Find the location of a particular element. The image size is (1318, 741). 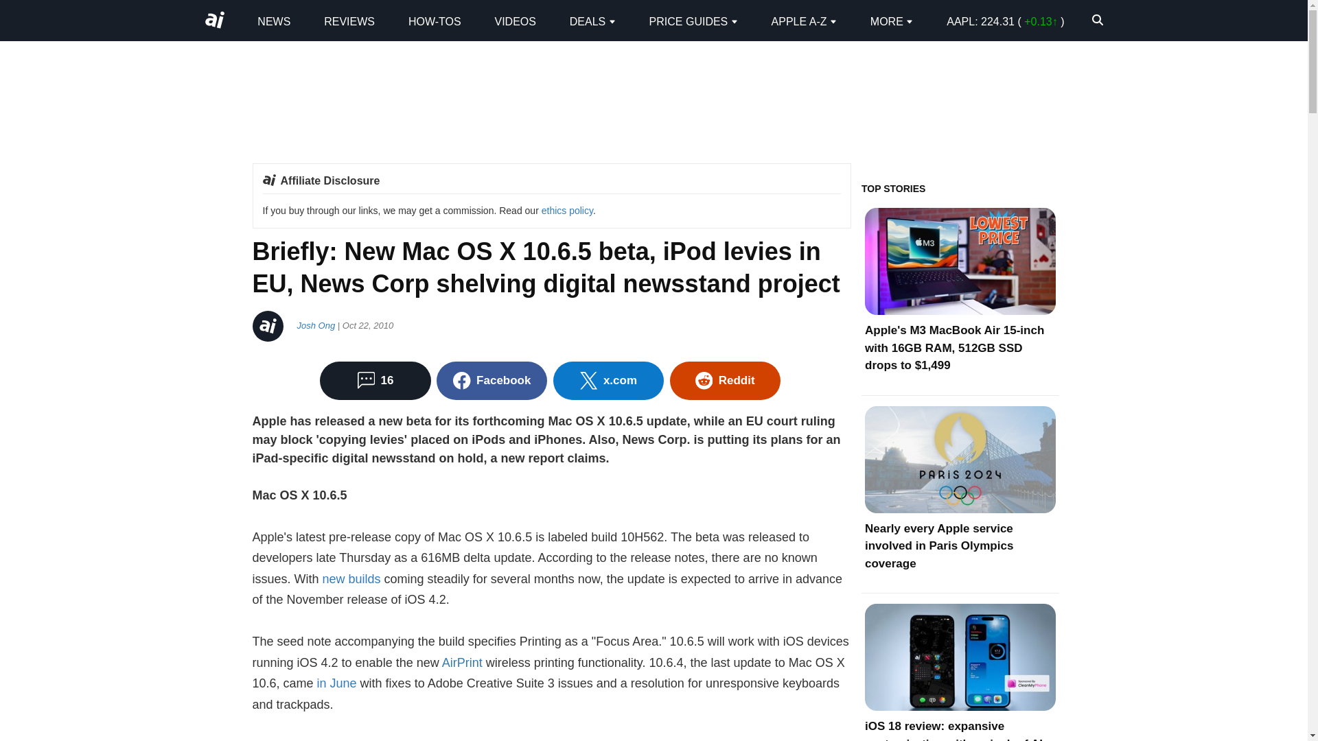

VIDEOS is located at coordinates (515, 21).